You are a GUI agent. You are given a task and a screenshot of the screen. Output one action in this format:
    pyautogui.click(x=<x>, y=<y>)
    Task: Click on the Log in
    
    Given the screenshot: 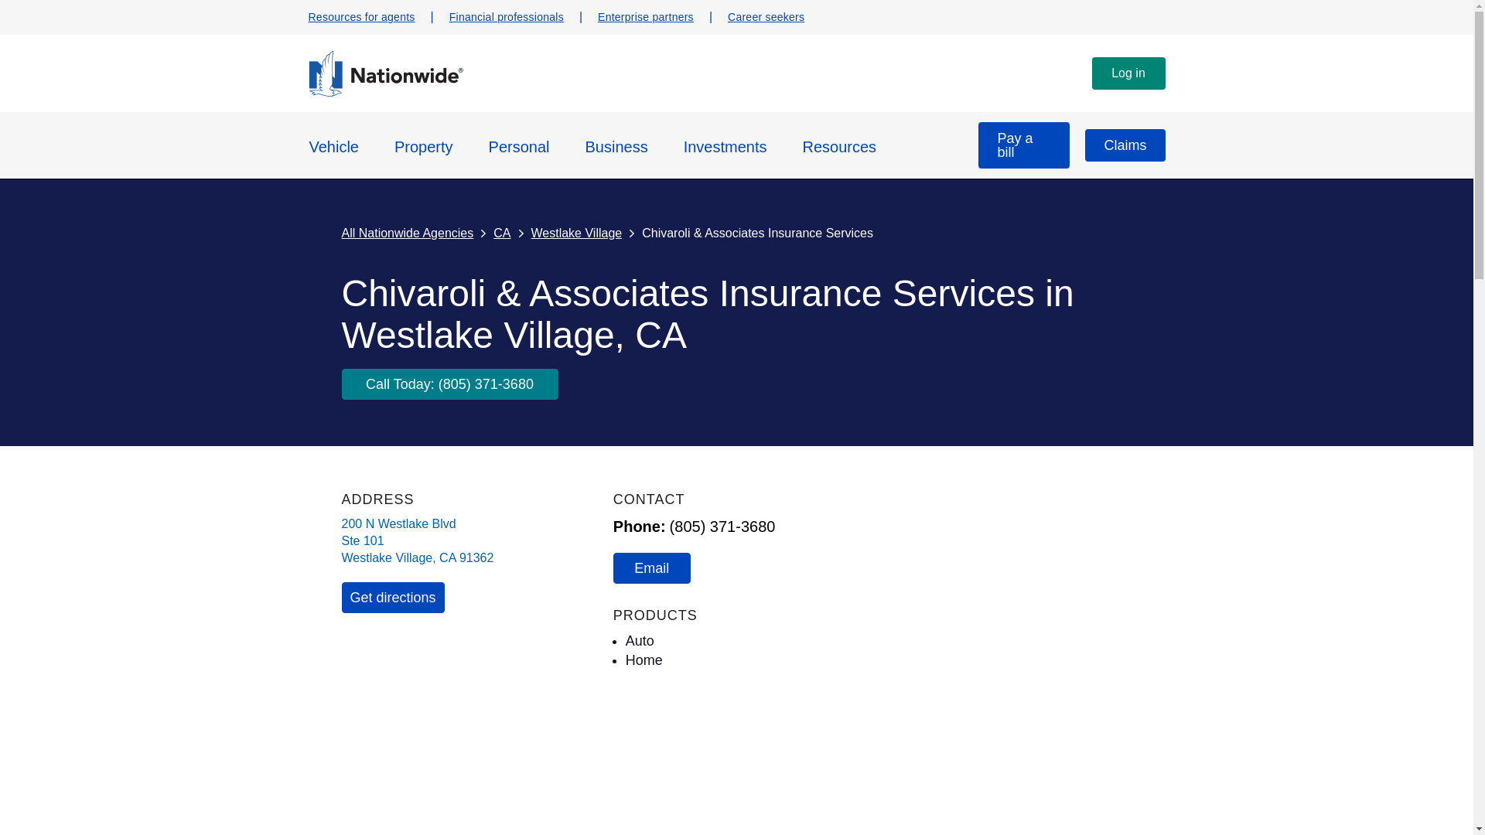 What is the action you would take?
    pyautogui.click(x=1128, y=73)
    